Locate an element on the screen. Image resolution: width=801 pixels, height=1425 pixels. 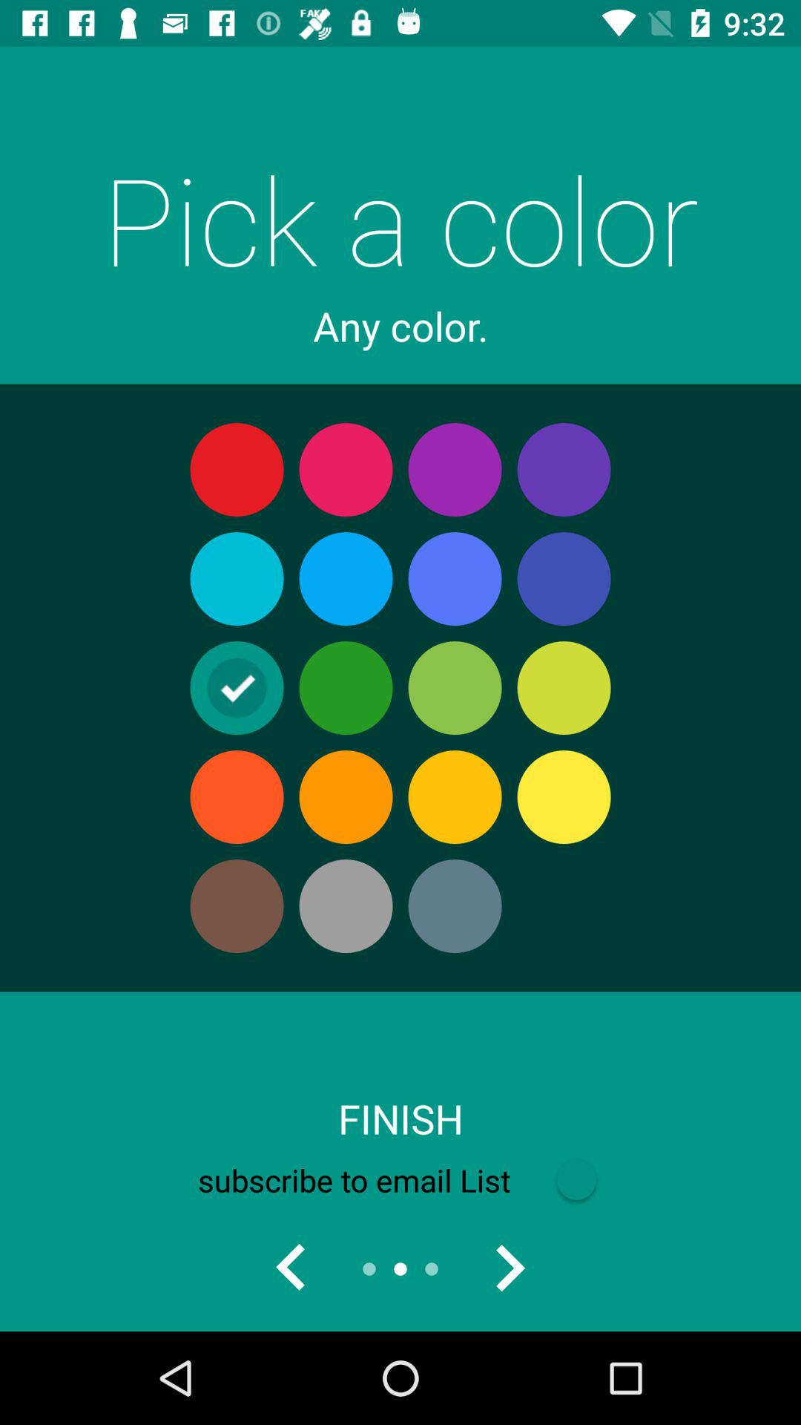
go to next is located at coordinates (510, 1269).